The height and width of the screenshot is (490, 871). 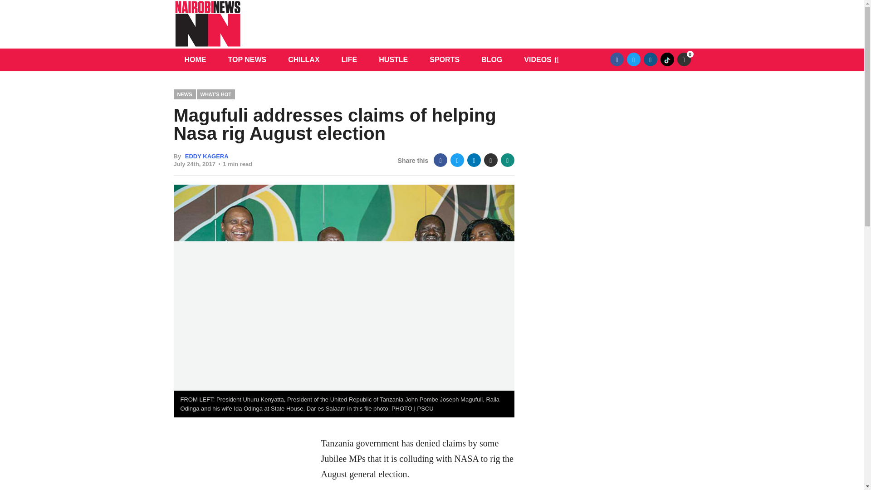 I want to click on LinkedIn, so click(x=474, y=160).